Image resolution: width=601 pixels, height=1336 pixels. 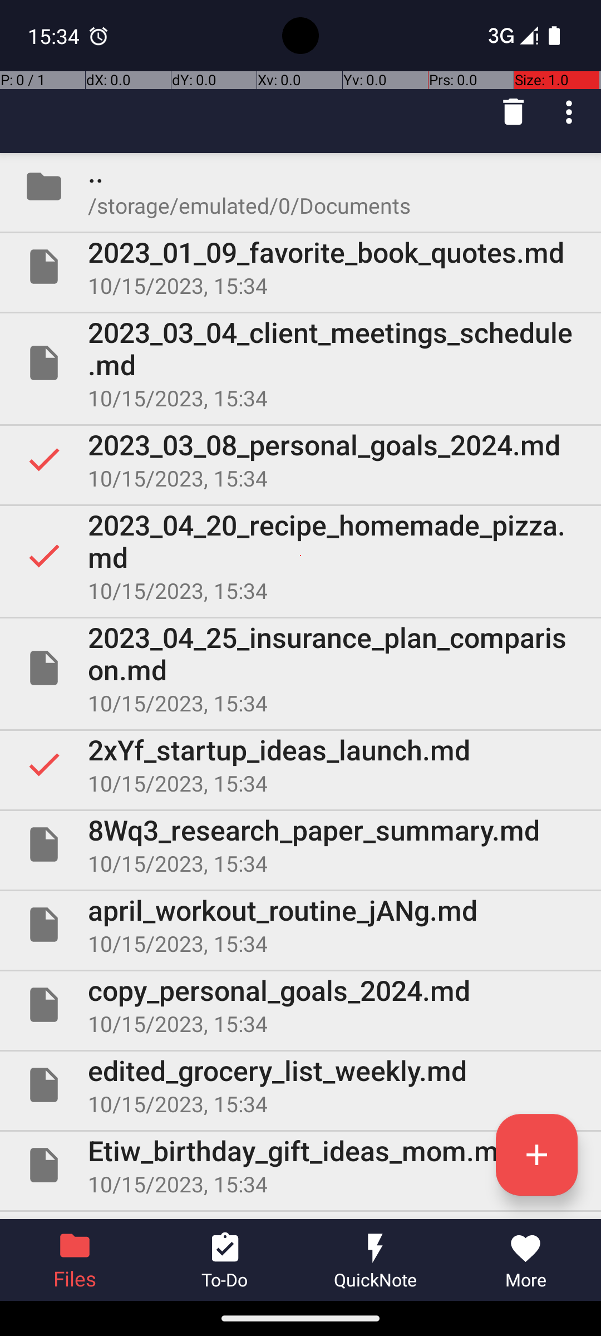 I want to click on File 2023_04_25_insurance_plan_comparison.md , so click(x=300, y=668).